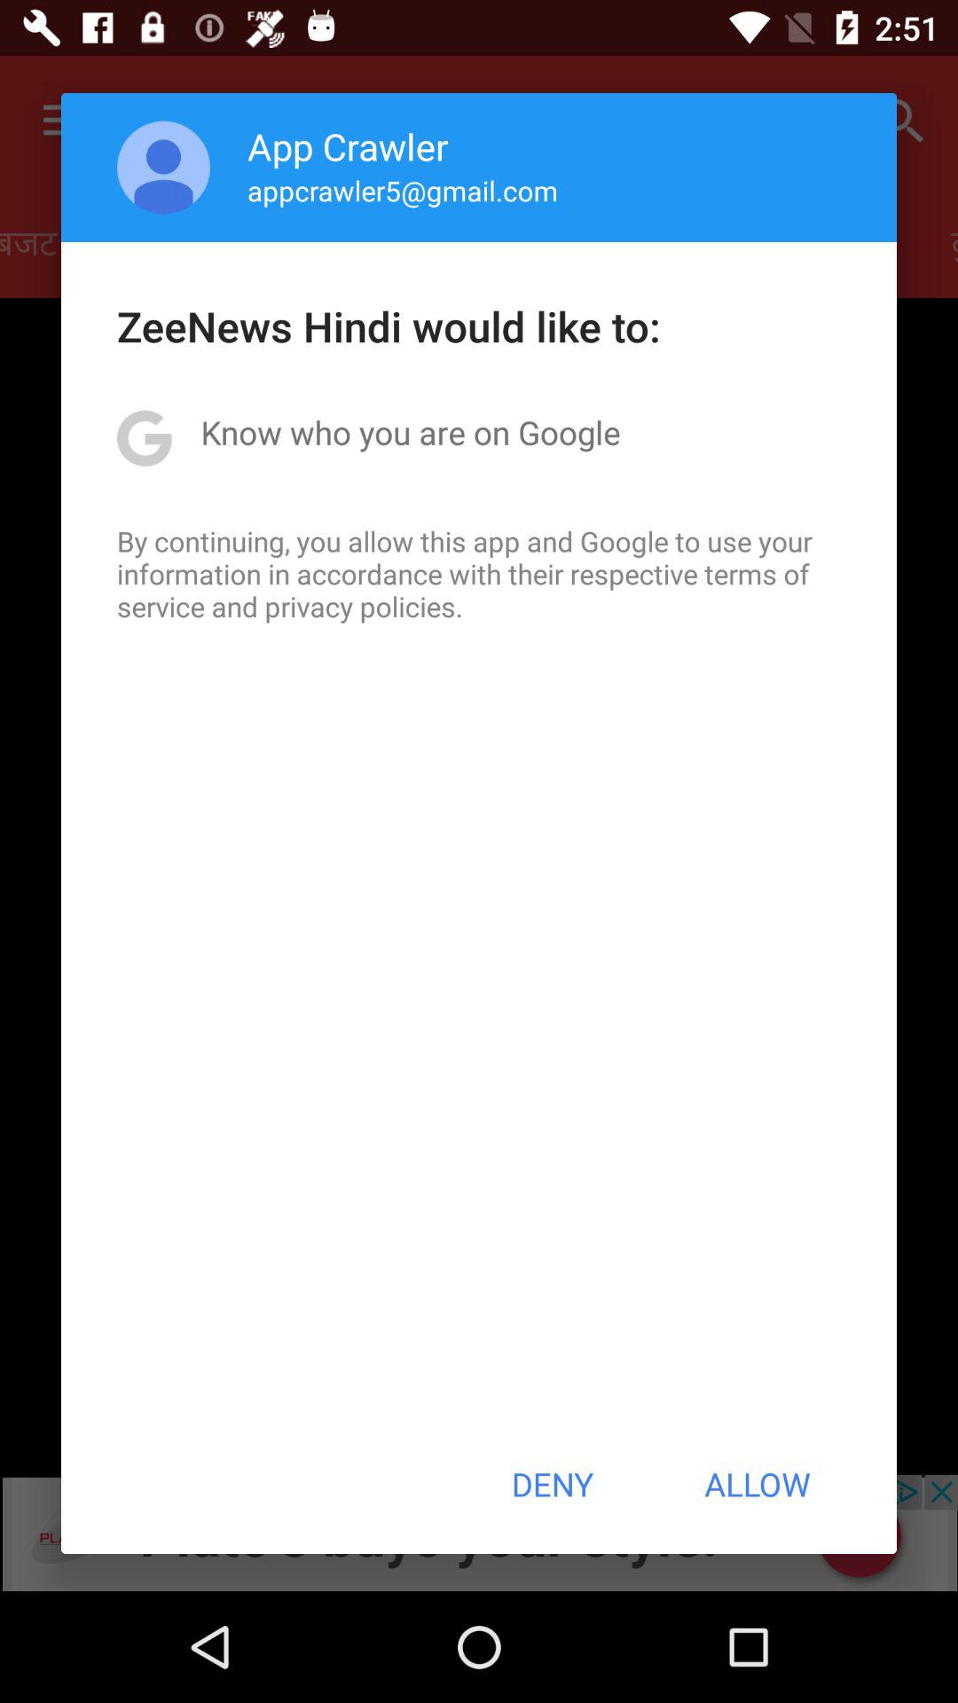 Image resolution: width=958 pixels, height=1703 pixels. Describe the element at coordinates (552, 1484) in the screenshot. I see `turn off button to the left of allow` at that location.